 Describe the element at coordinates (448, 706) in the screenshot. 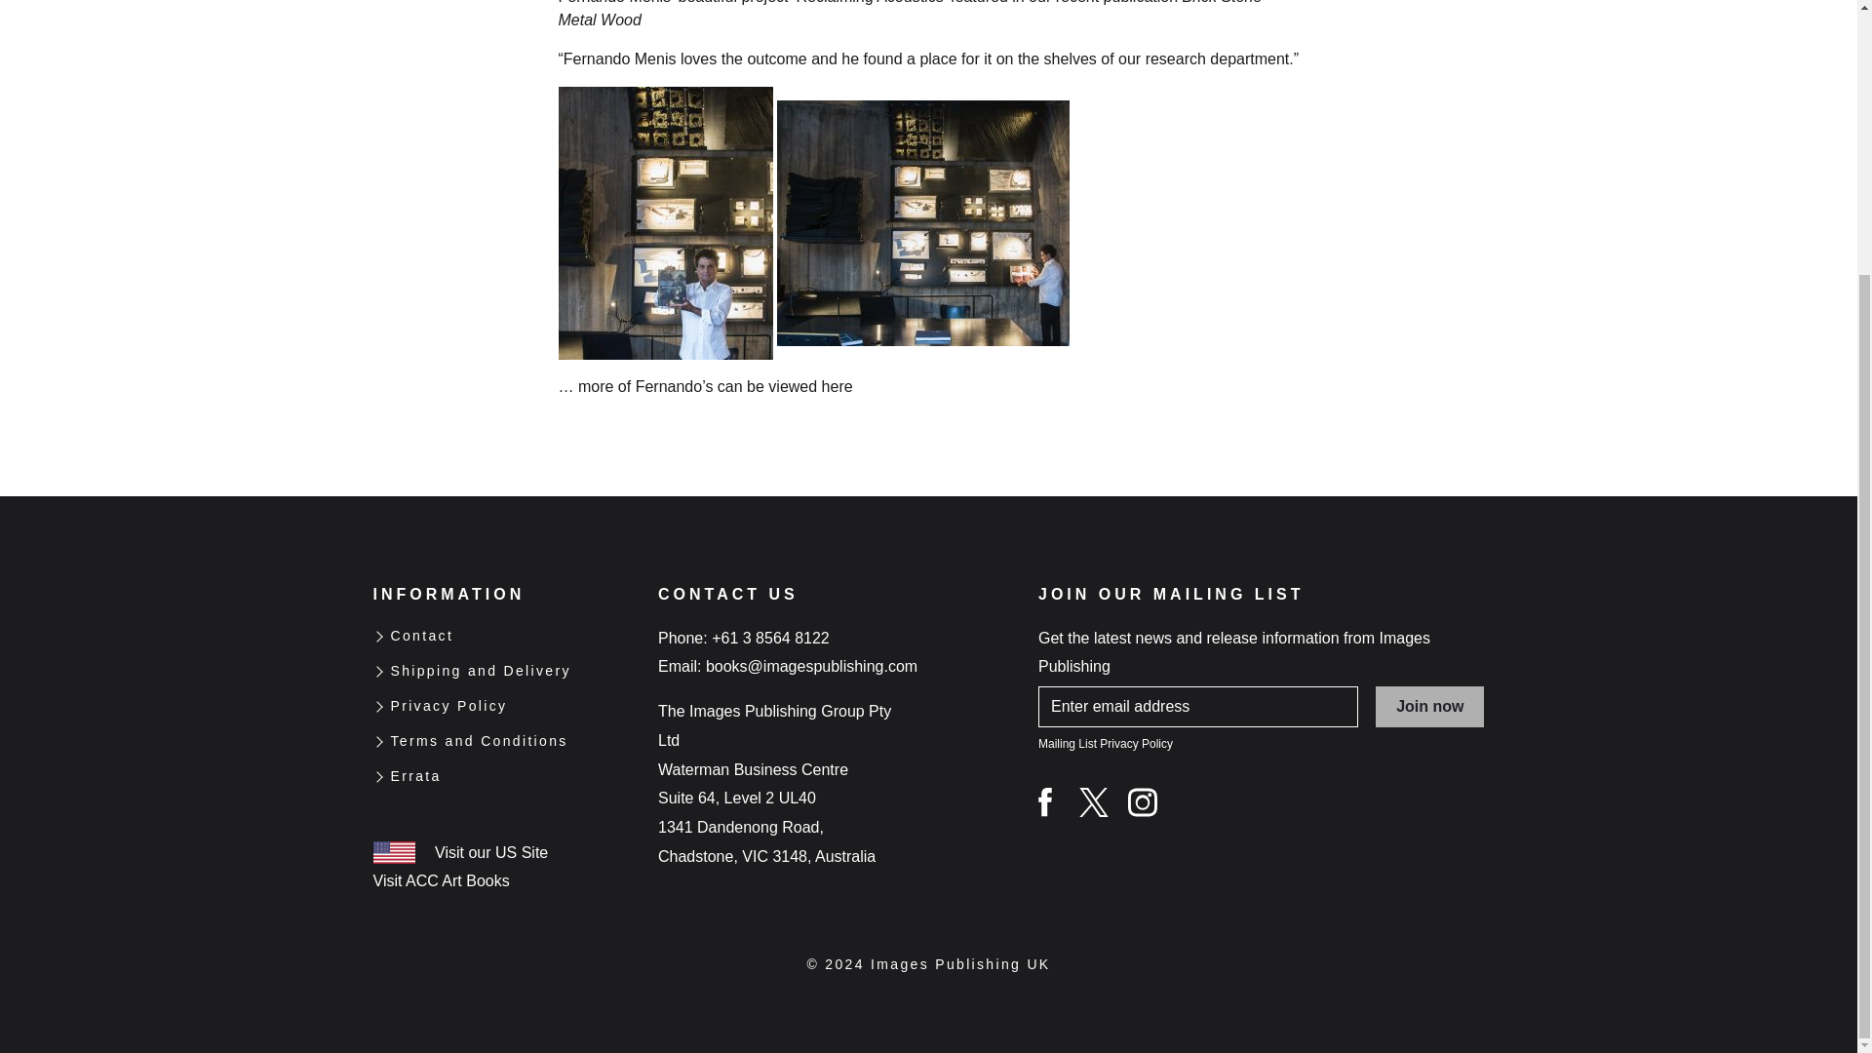

I see `Privacy Policy` at that location.